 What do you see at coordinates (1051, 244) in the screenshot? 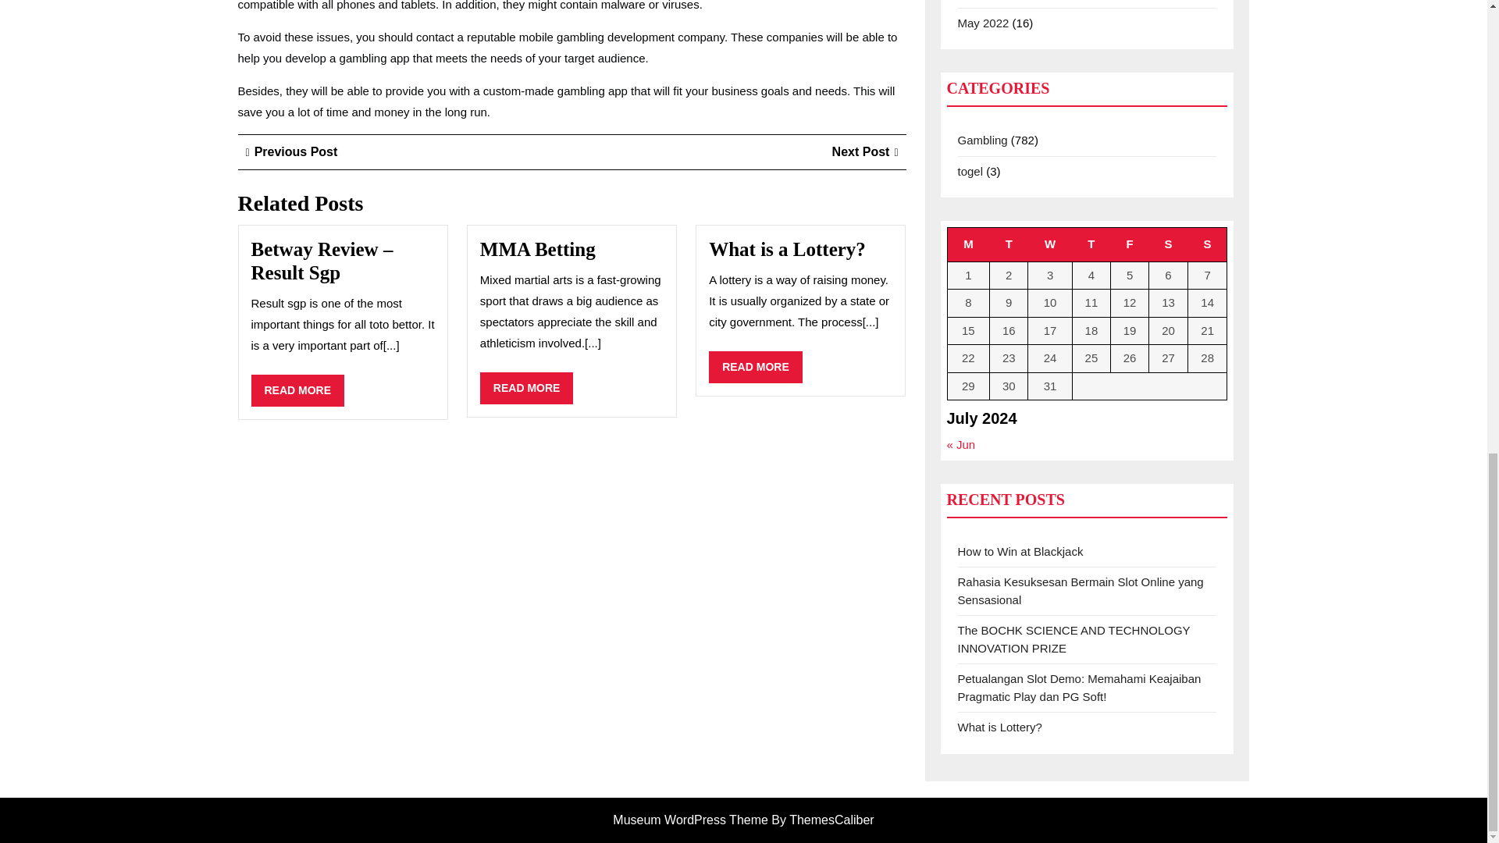
I see `Wednesday` at bounding box center [1051, 244].